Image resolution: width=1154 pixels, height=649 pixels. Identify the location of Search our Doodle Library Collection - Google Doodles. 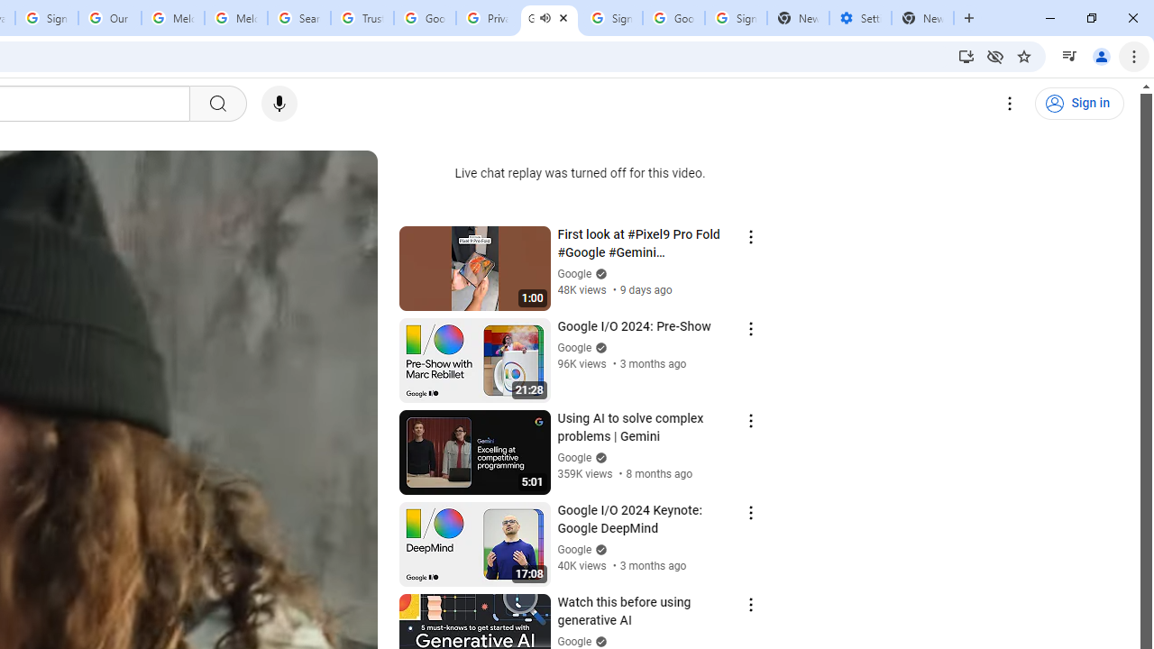
(299, 18).